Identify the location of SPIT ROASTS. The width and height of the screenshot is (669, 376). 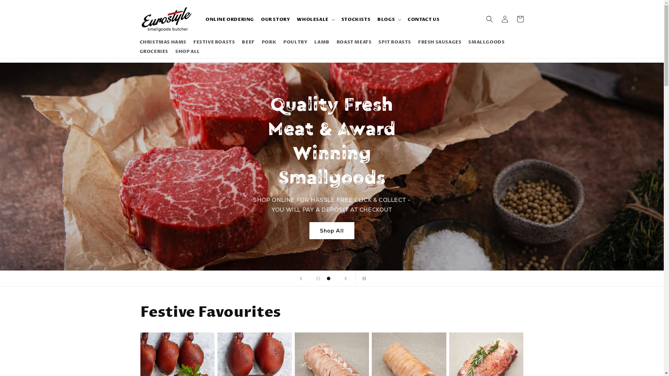
(395, 42).